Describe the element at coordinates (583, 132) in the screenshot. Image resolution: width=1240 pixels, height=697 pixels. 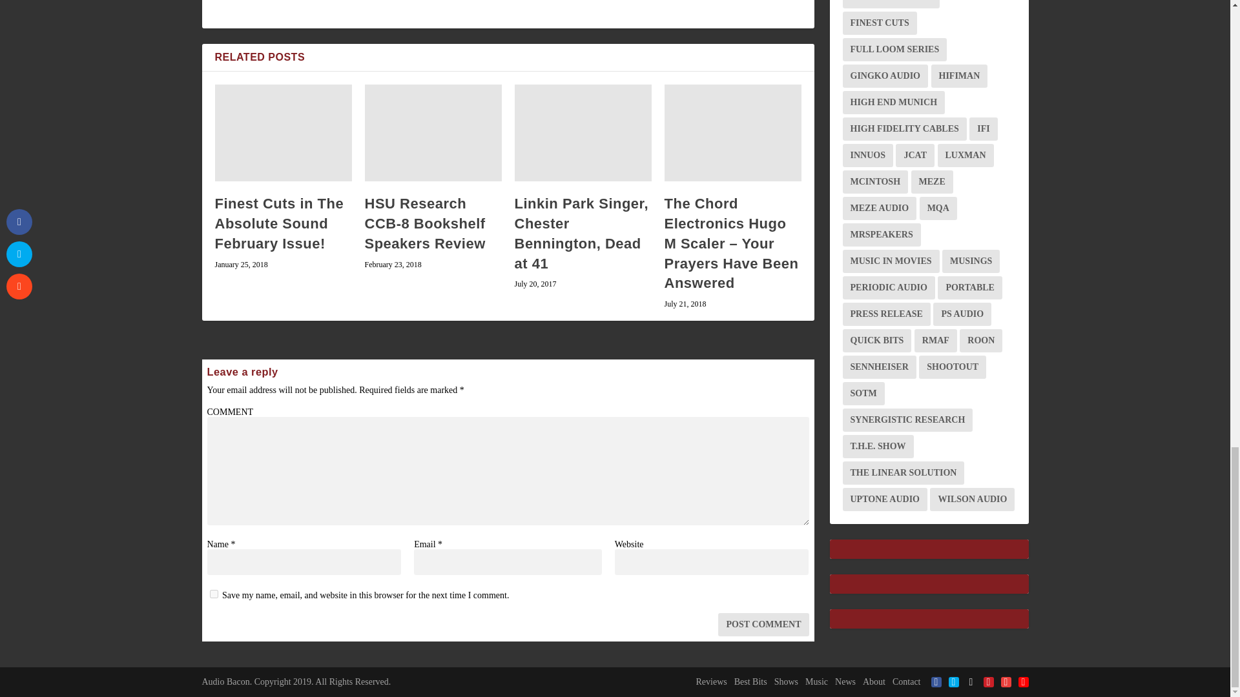
I see `Linkin Park Singer, Chester Bennington, Dead at 41` at that location.